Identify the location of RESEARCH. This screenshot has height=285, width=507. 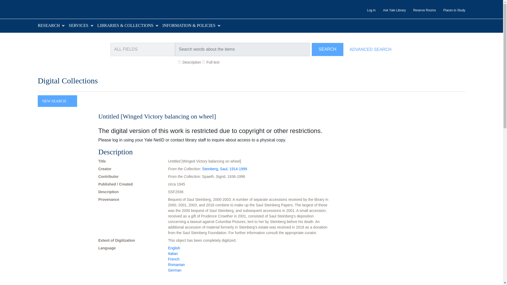
(49, 25).